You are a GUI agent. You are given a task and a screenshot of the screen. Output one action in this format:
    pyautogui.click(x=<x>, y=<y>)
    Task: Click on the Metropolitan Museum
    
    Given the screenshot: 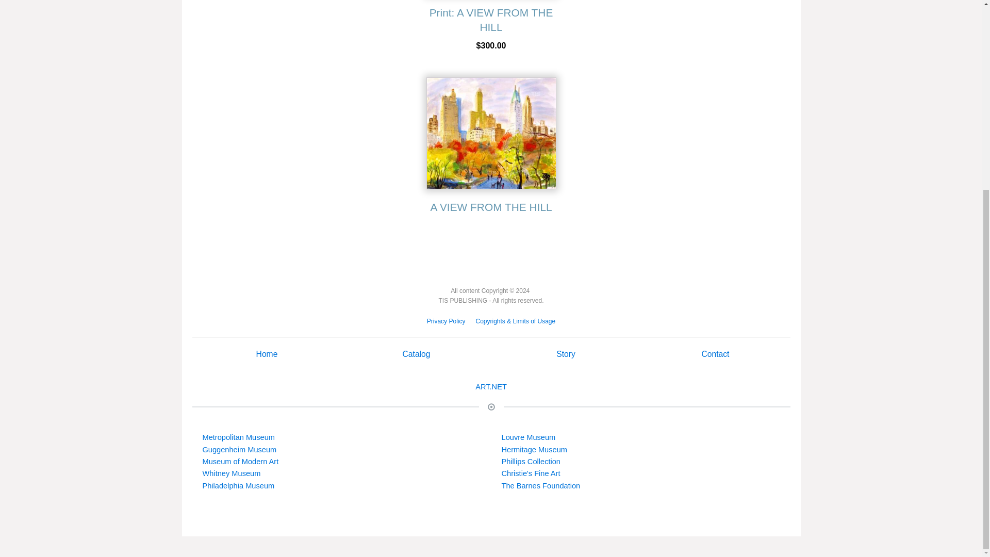 What is the action you would take?
    pyautogui.click(x=238, y=437)
    